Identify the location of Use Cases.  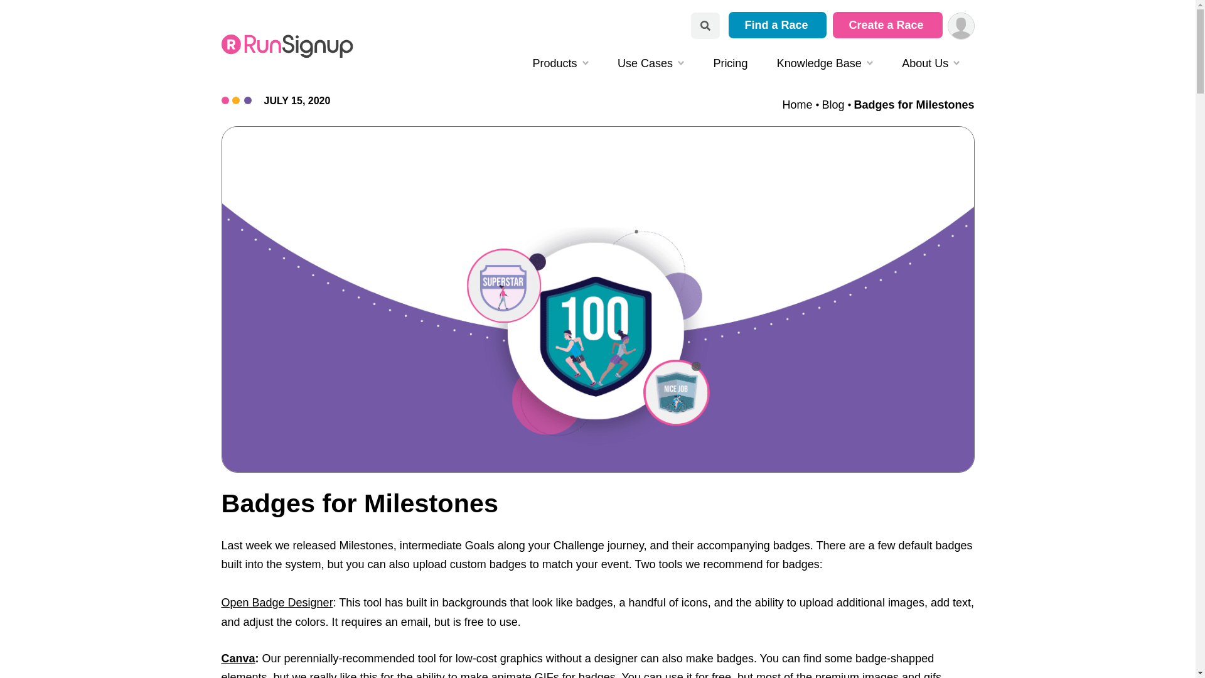
(650, 63).